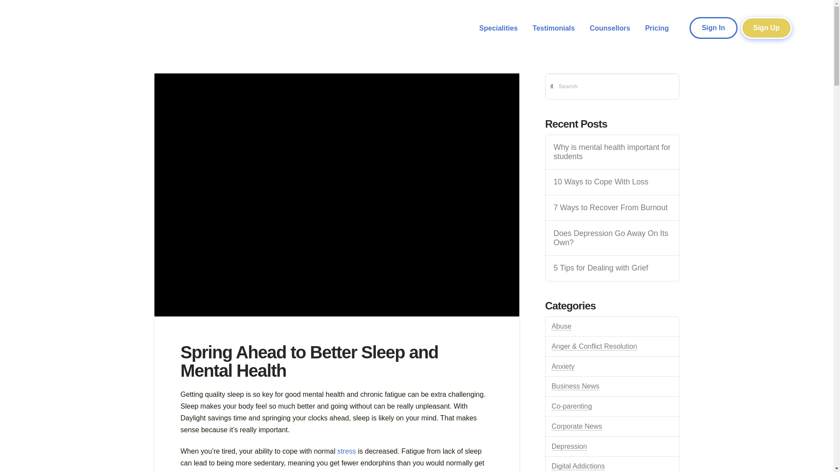 The height and width of the screenshot is (472, 840). Describe the element at coordinates (766, 28) in the screenshot. I see `Sign Up` at that location.